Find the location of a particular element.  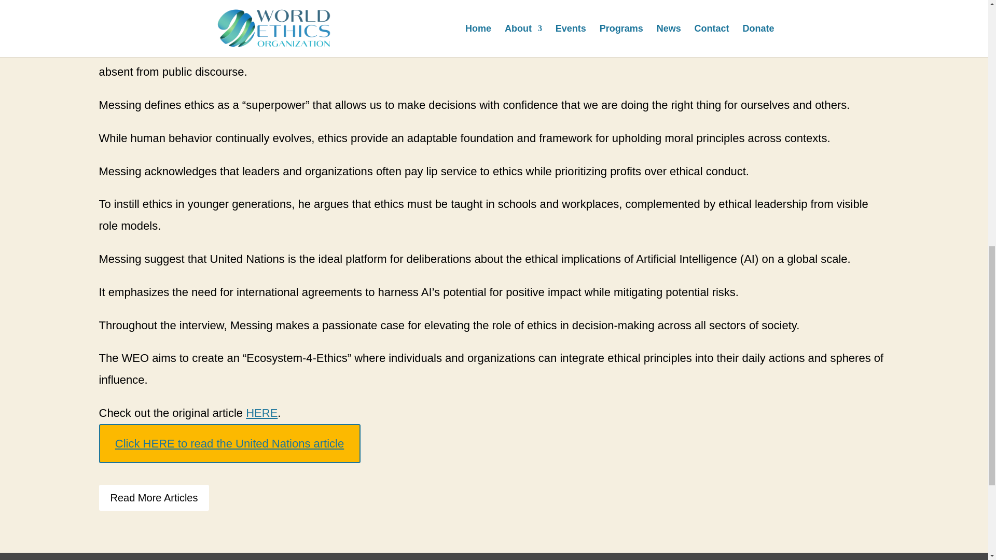

Click HERE to read the United Nations article is located at coordinates (229, 443).